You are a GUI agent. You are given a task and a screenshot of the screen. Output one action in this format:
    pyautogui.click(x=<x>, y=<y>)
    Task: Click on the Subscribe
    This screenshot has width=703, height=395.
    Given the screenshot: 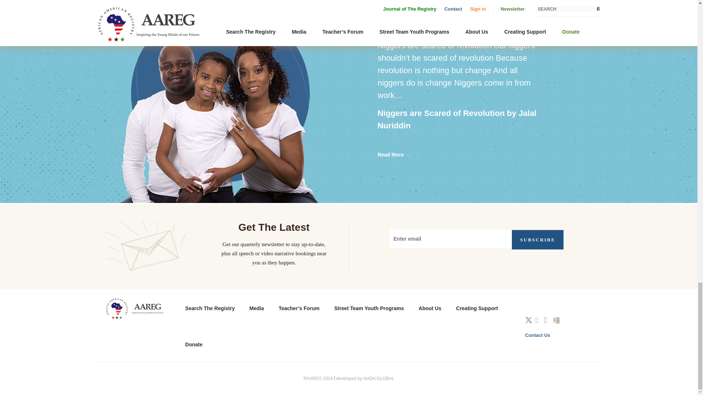 What is the action you would take?
    pyautogui.click(x=538, y=239)
    